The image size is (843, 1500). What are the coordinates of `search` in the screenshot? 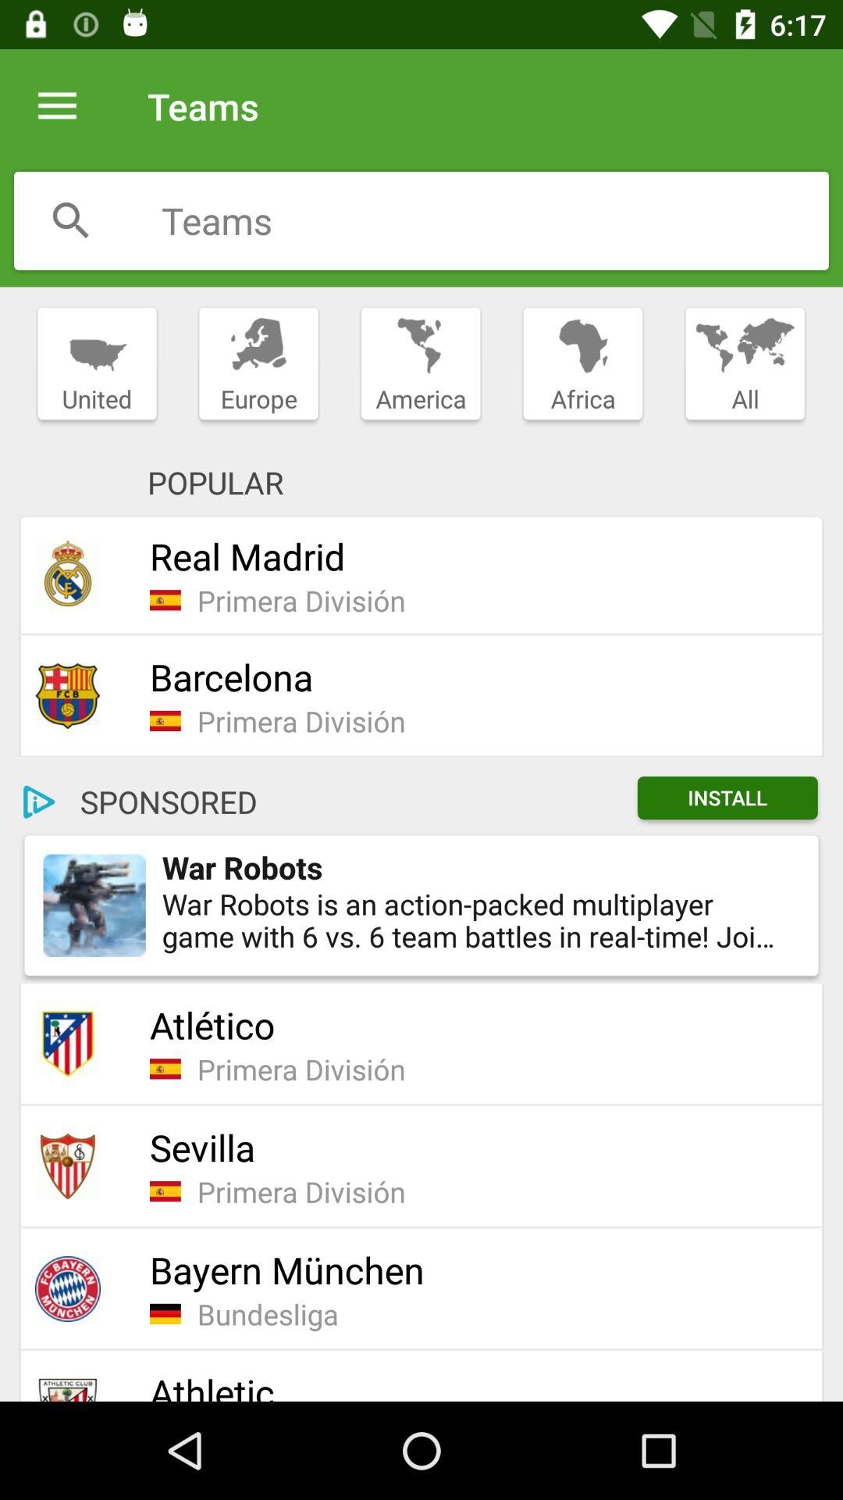 It's located at (495, 220).